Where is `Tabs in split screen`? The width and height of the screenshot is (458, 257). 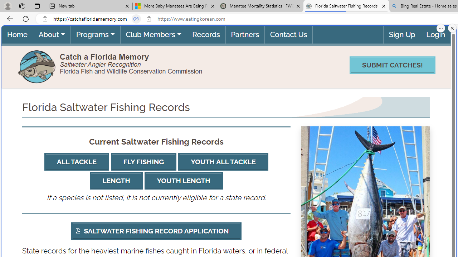 Tabs in split screen is located at coordinates (136, 19).